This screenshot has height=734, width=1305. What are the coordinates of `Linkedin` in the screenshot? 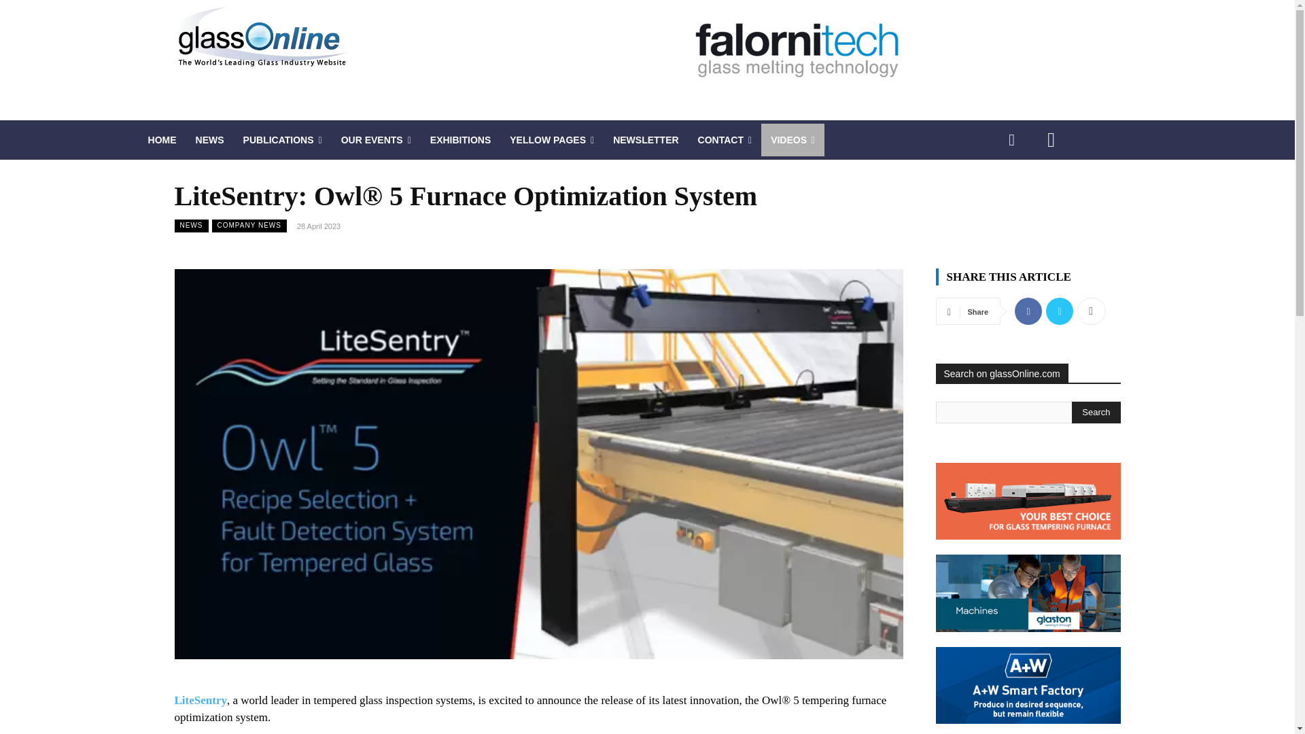 It's located at (1011, 140).